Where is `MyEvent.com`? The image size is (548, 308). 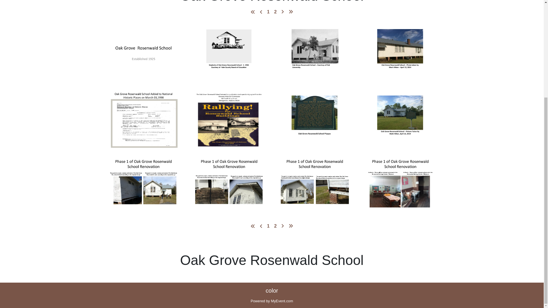 MyEvent.com is located at coordinates (282, 301).